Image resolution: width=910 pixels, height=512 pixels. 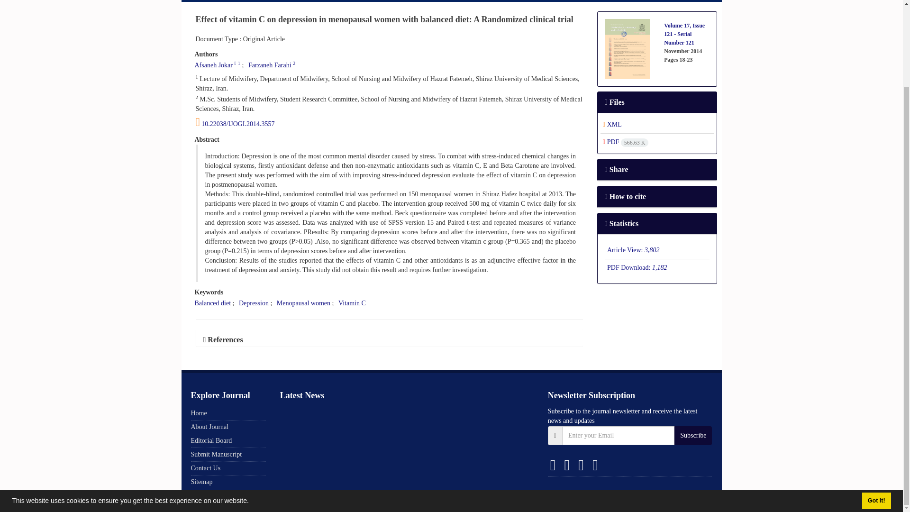 What do you see at coordinates (213, 64) in the screenshot?
I see `Afsaneh Jokar` at bounding box center [213, 64].